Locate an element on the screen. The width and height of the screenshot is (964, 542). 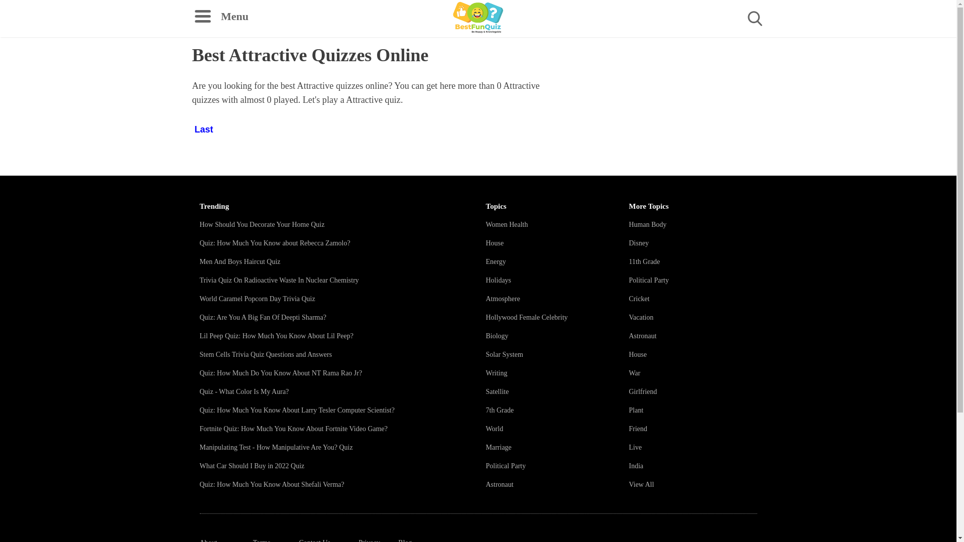
Contact Us is located at coordinates (314, 540).